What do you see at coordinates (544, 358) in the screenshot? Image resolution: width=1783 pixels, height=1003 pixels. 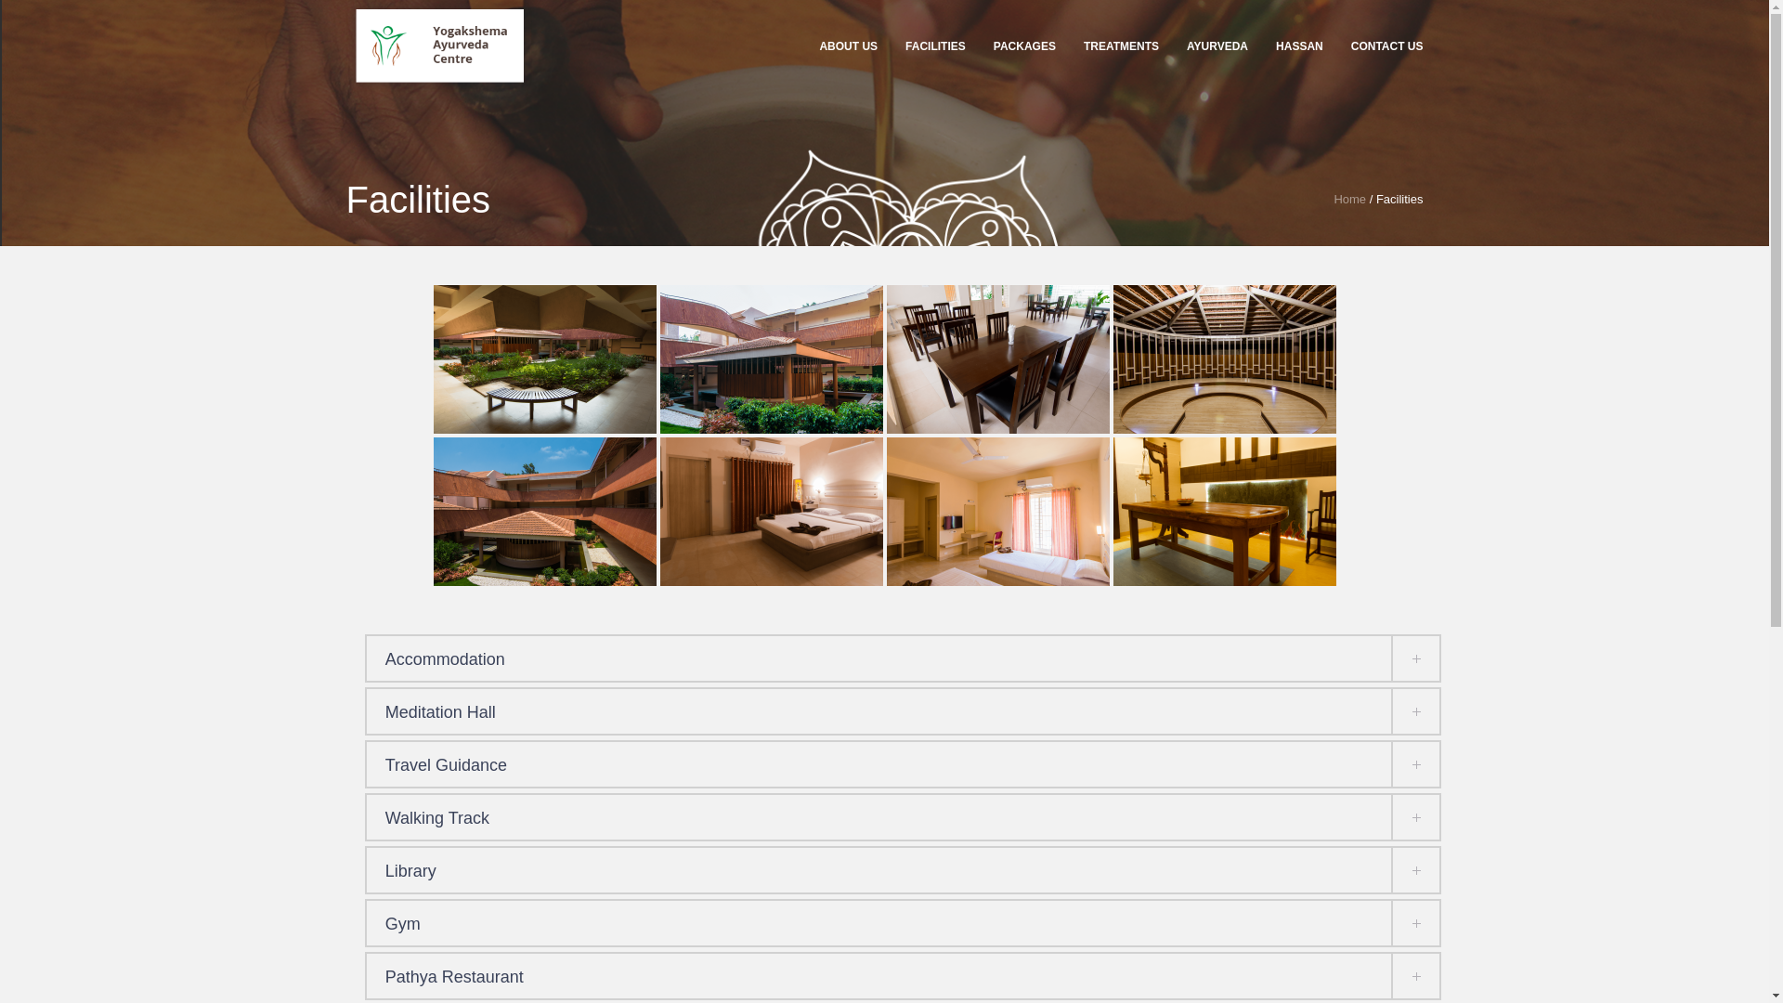 I see `bench` at bounding box center [544, 358].